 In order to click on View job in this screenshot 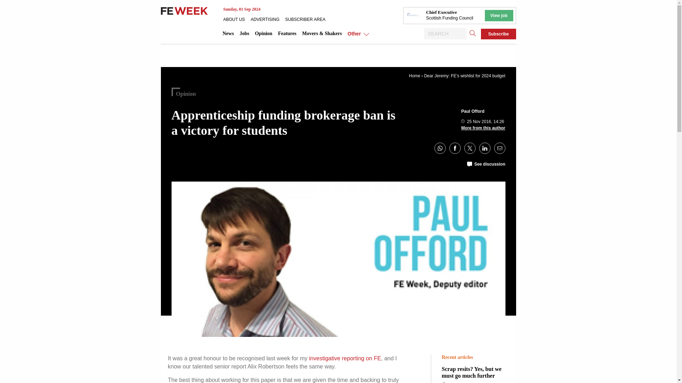, I will do `click(498, 16)`.